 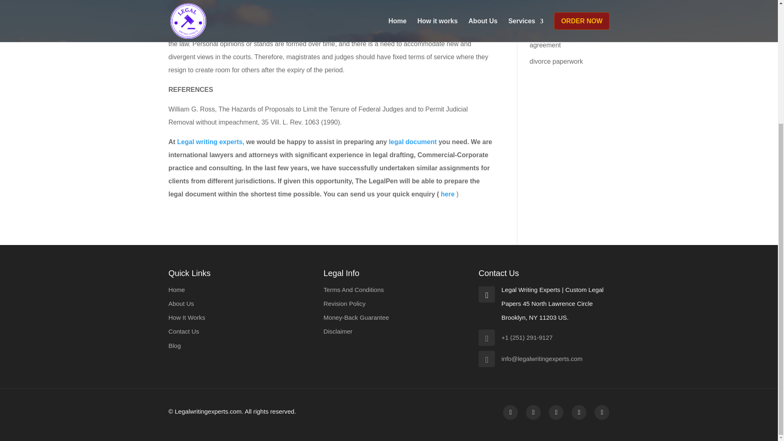 What do you see at coordinates (557, 38) in the screenshot?
I see `Groupon merchant agreement` at bounding box center [557, 38].